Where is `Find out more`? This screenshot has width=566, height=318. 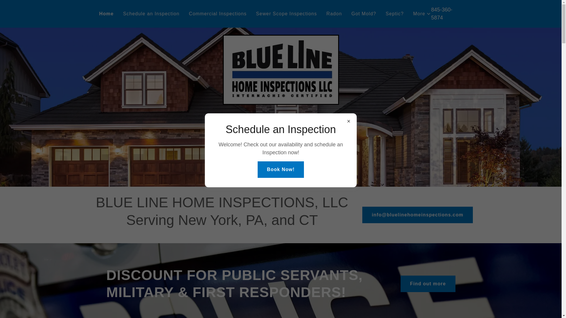 Find out more is located at coordinates (428, 284).